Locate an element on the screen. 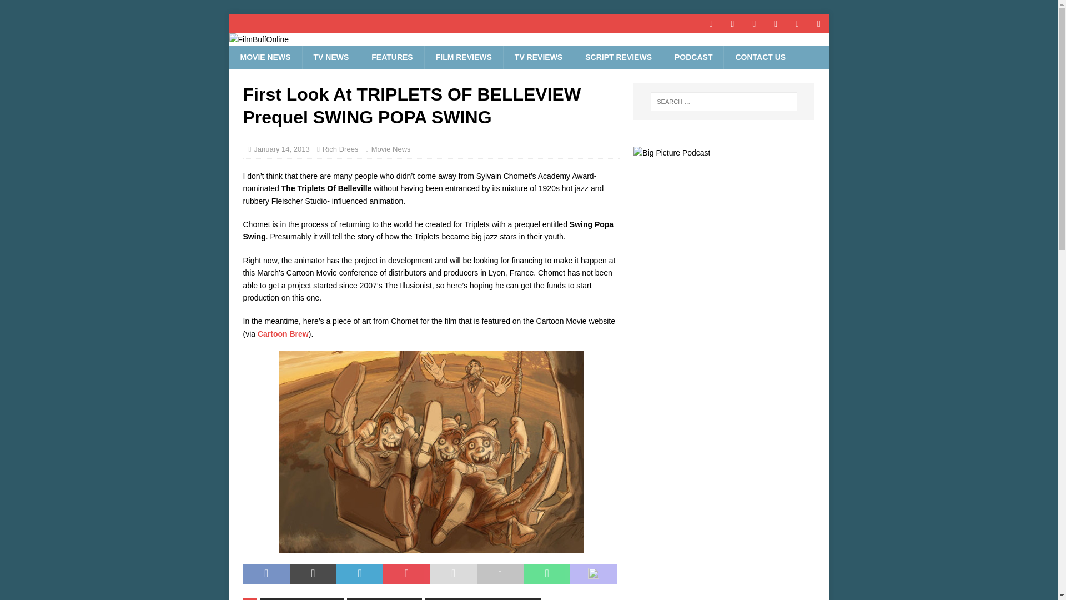 The image size is (1066, 600). Cartoon Brew is located at coordinates (283, 333).